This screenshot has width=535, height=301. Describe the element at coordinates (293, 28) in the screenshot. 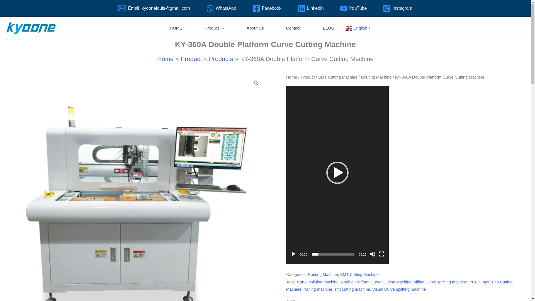

I see `Contact` at that location.